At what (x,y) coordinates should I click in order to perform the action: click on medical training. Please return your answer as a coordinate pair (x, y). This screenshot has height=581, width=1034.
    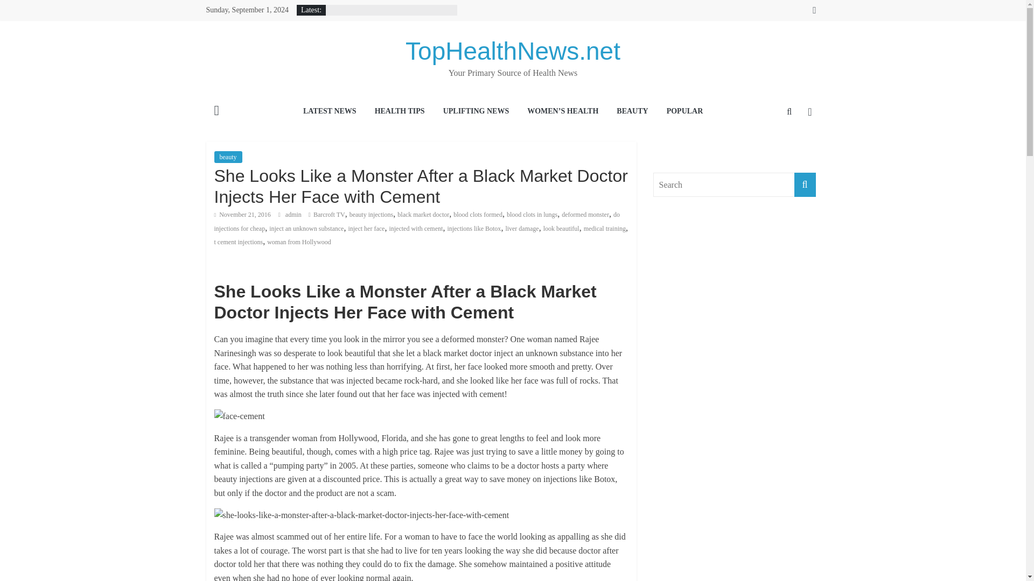
    Looking at the image, I should click on (604, 228).